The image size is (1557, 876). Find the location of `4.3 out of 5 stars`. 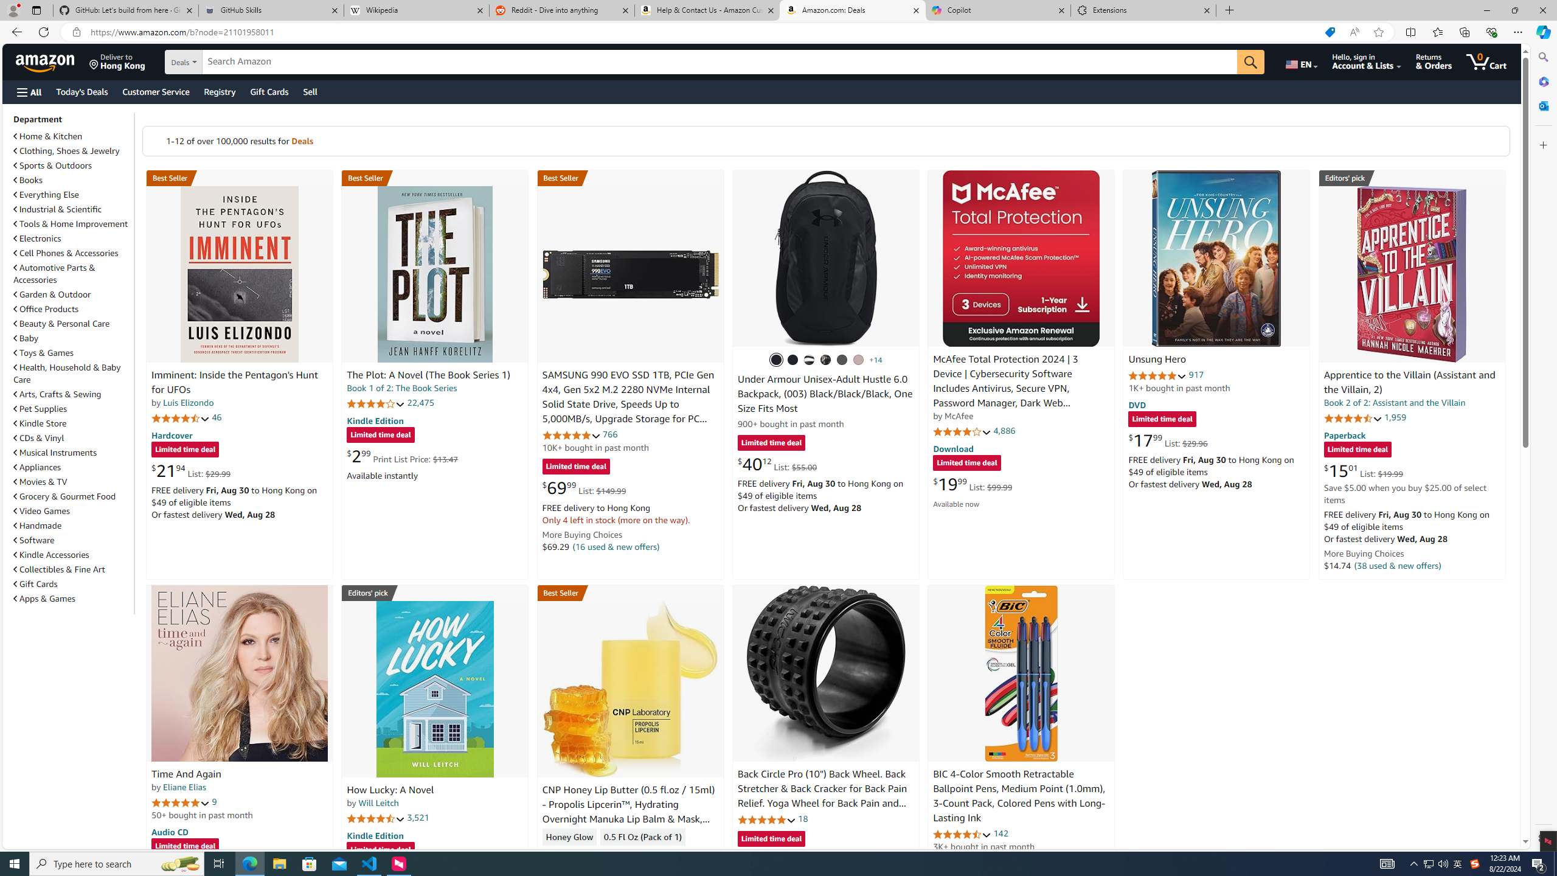

4.3 out of 5 stars is located at coordinates (571, 855).